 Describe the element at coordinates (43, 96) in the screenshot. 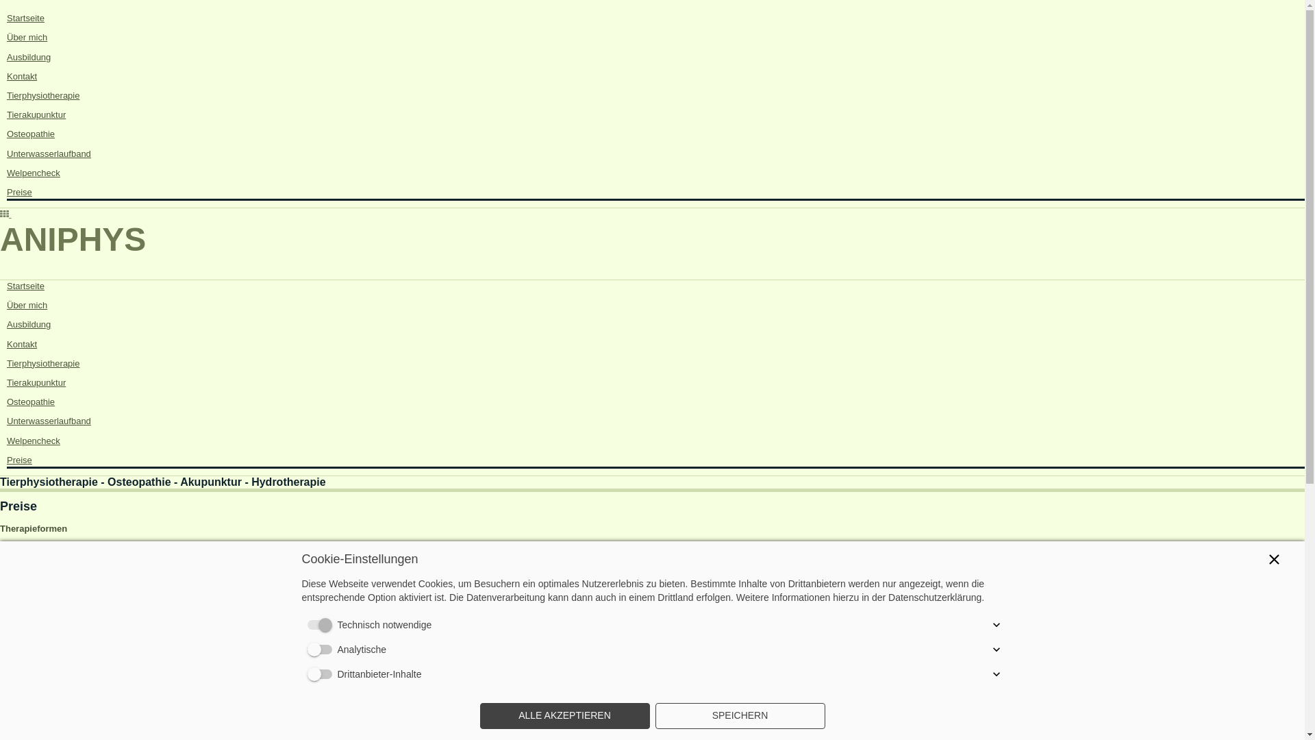

I see `Tierphysiotherapie` at that location.